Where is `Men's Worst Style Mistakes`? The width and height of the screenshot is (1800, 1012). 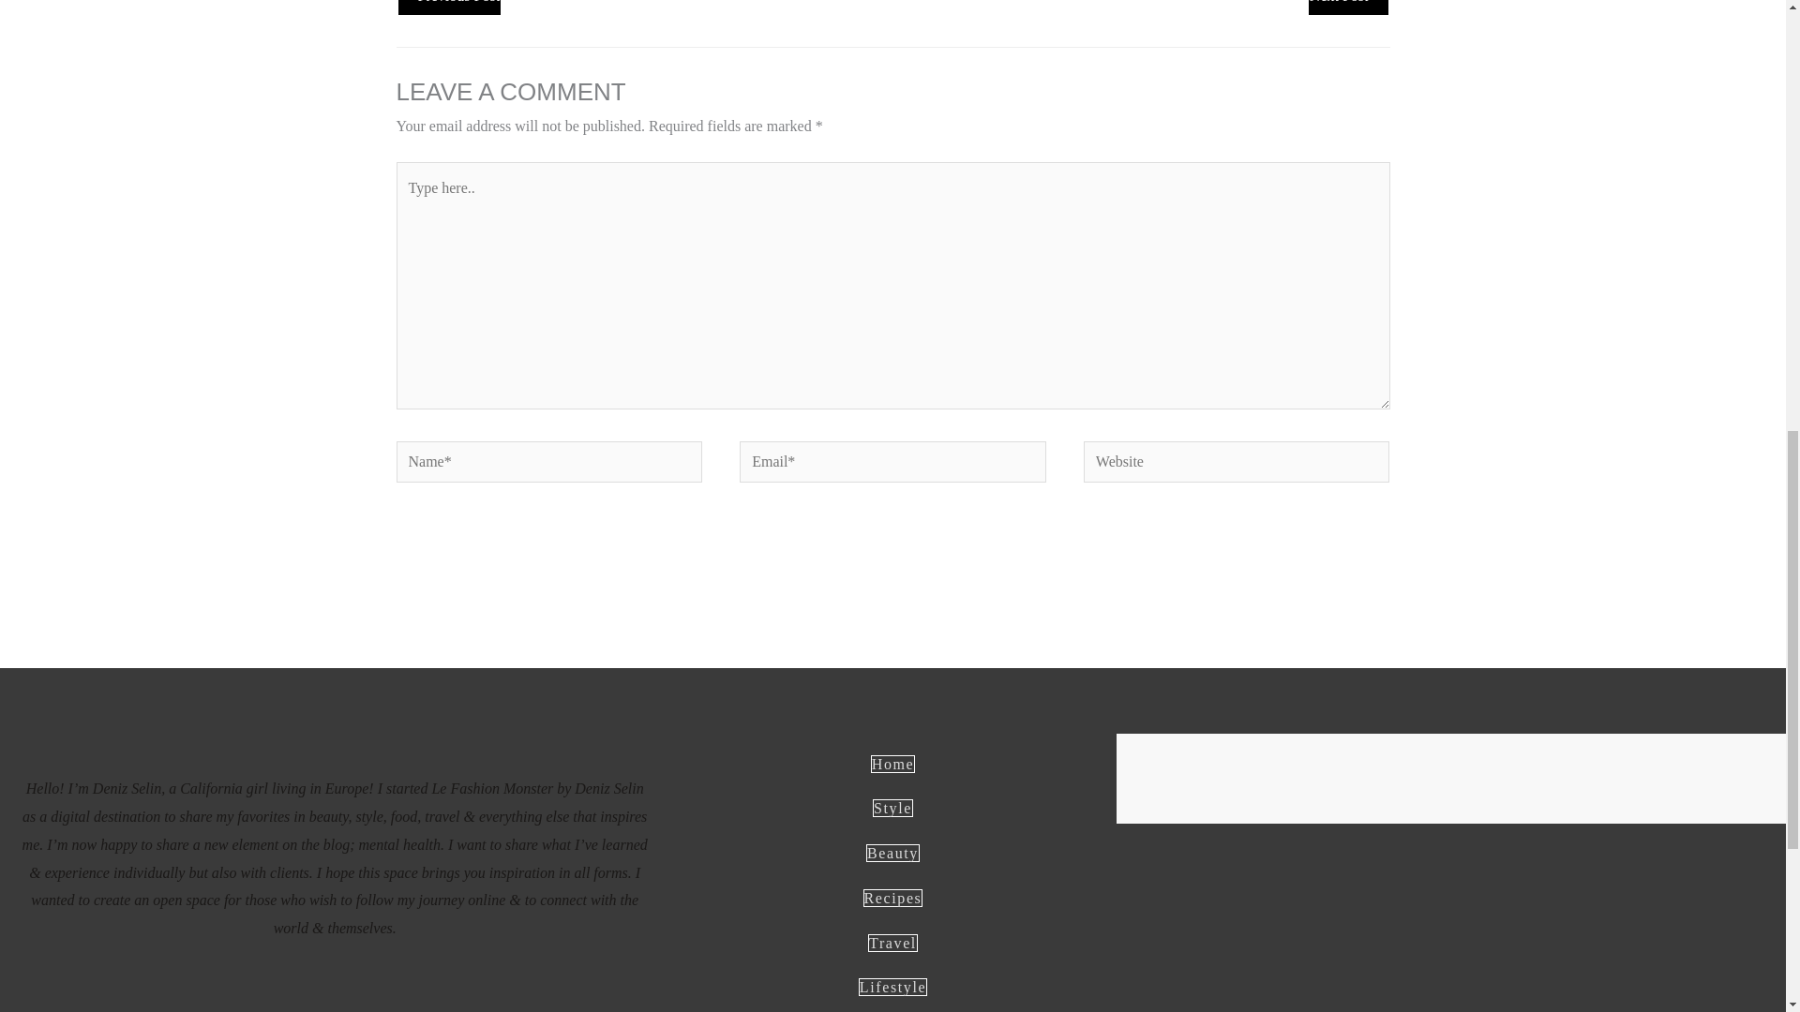 Men's Worst Style Mistakes is located at coordinates (448, 7).